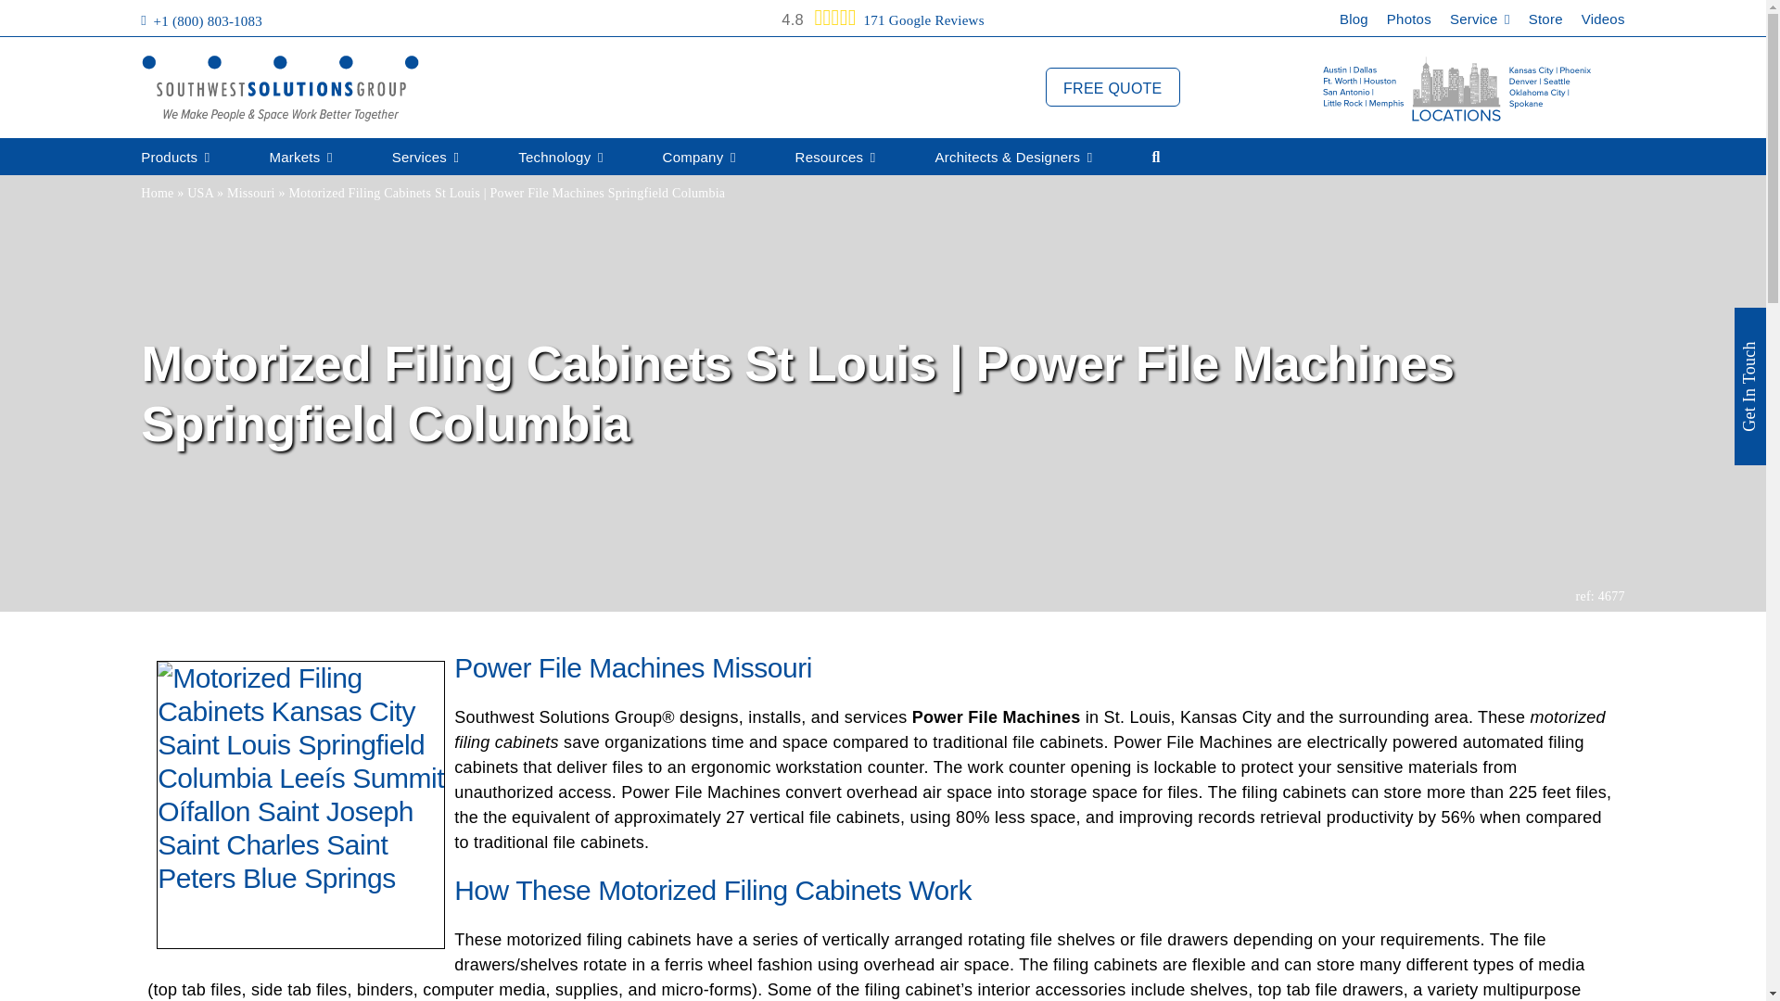  Describe the element at coordinates (1408, 23) in the screenshot. I see `Photos` at that location.